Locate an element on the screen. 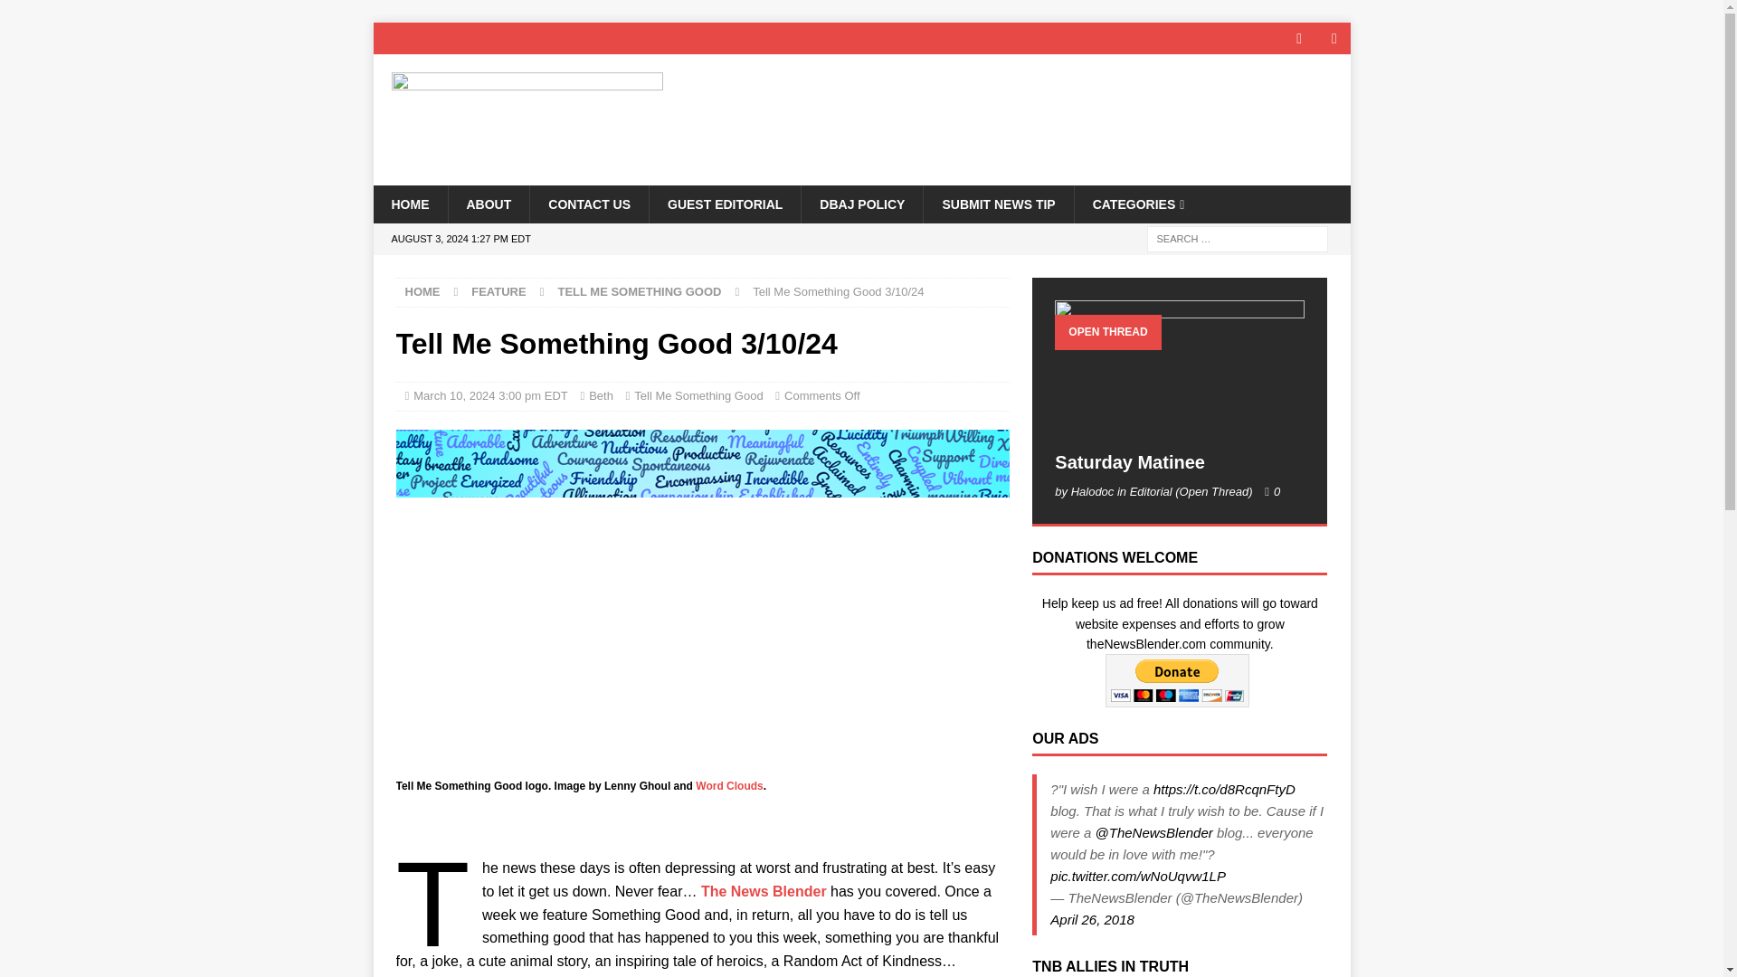 The height and width of the screenshot is (977, 1737). The News Blender is located at coordinates (764, 891).